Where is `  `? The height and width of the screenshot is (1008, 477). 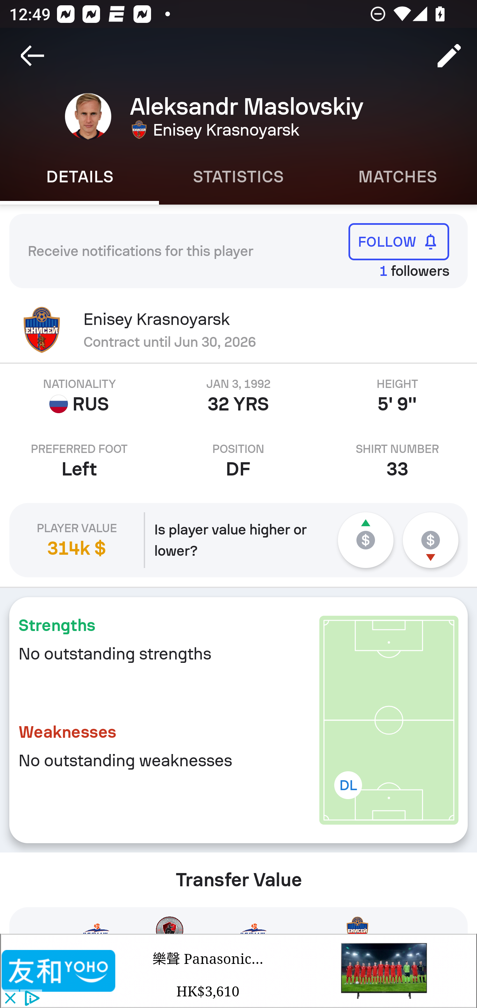    is located at coordinates (59, 971).